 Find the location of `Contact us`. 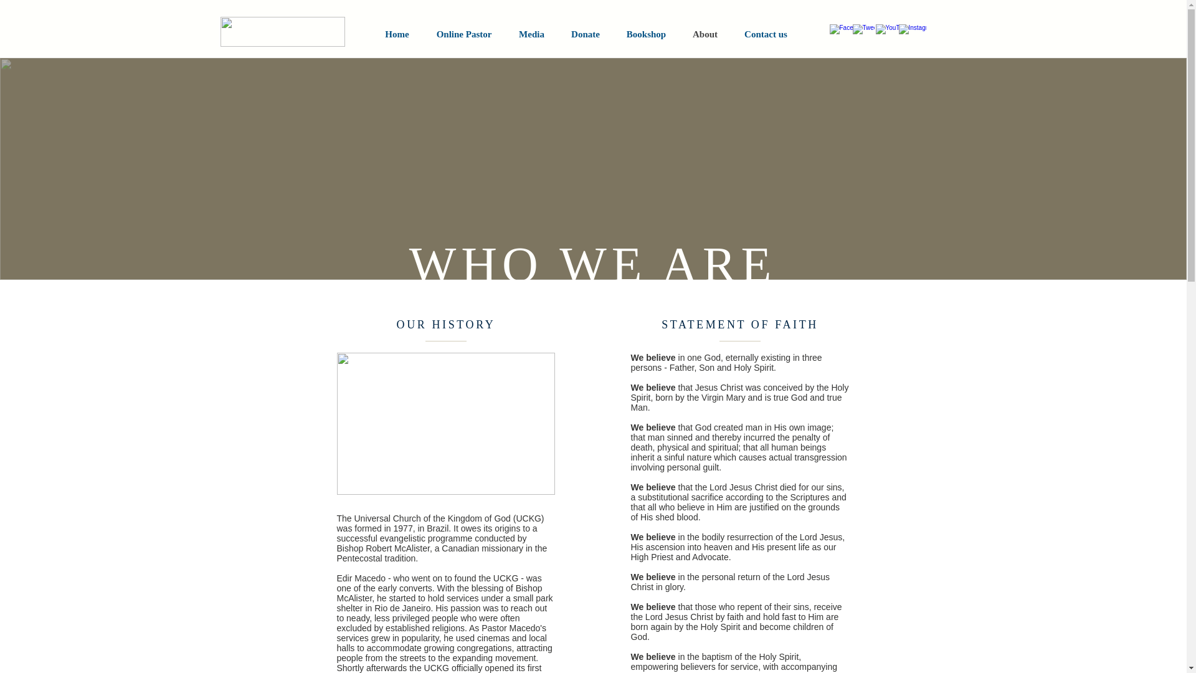

Contact us is located at coordinates (766, 34).